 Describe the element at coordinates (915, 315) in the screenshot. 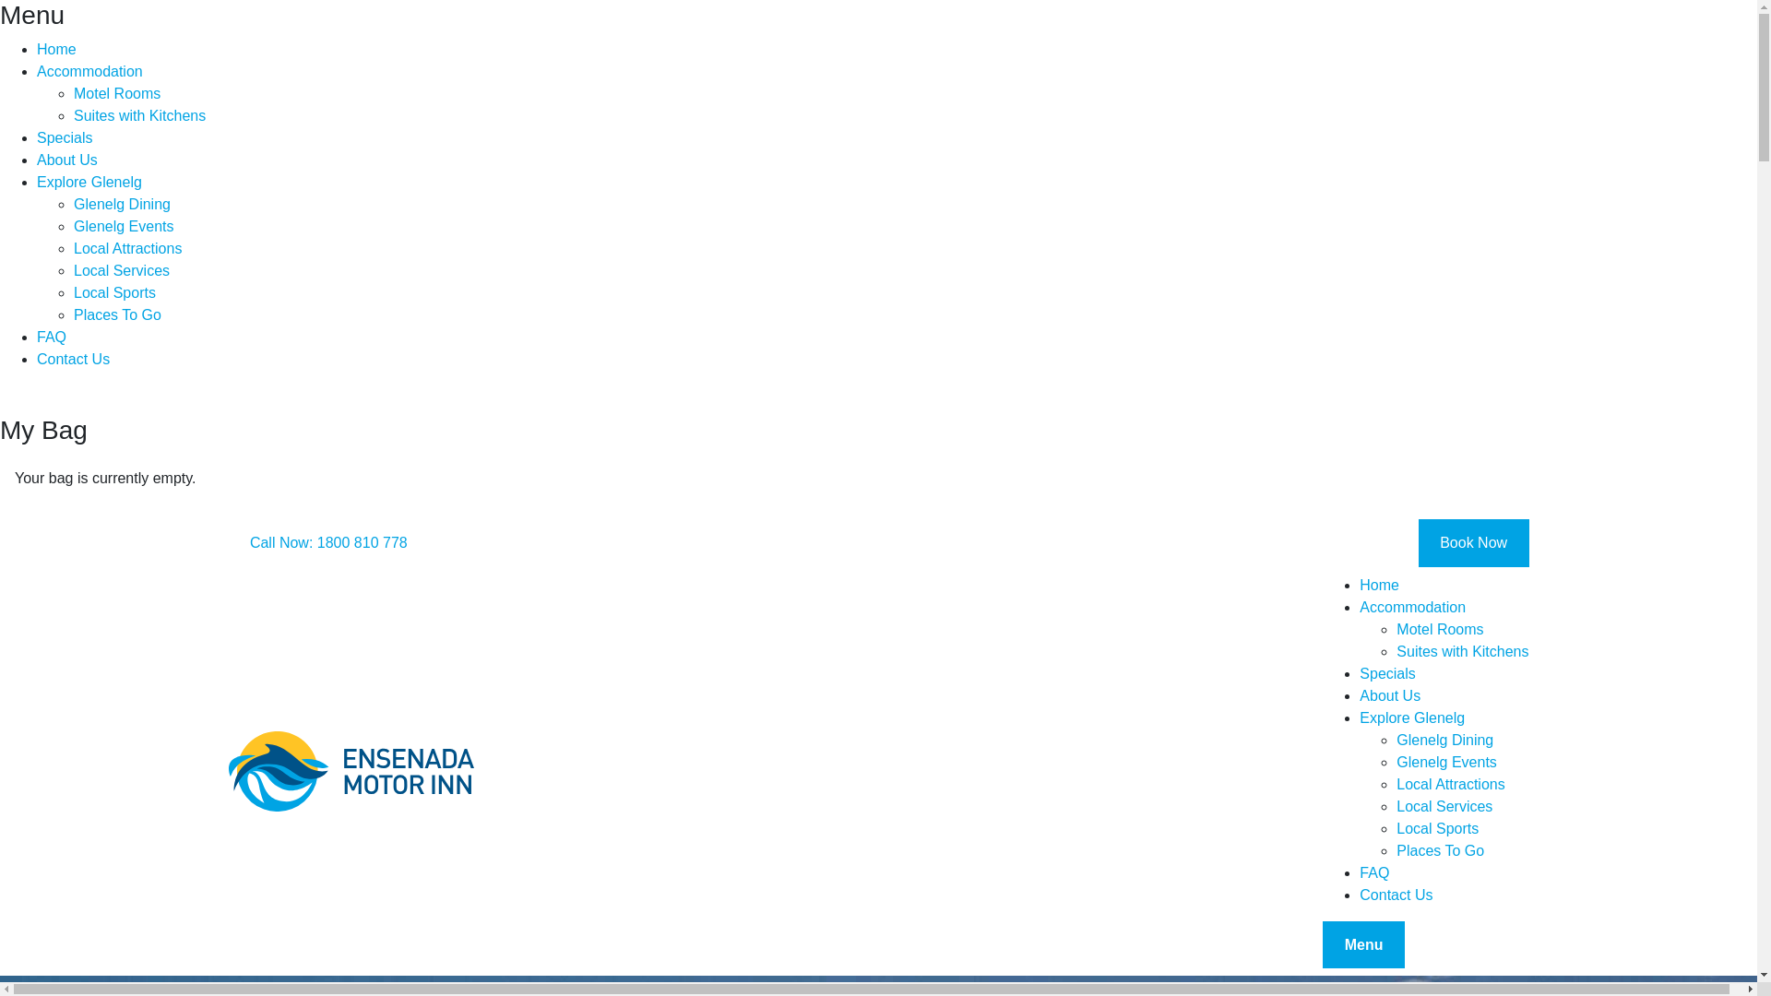

I see `Places To Go` at that location.